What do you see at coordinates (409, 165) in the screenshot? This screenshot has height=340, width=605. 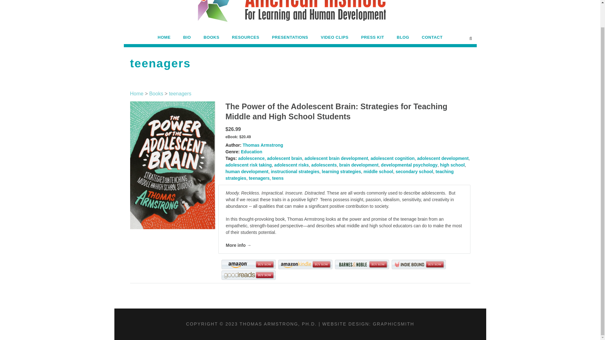 I see `developmental psychology` at bounding box center [409, 165].